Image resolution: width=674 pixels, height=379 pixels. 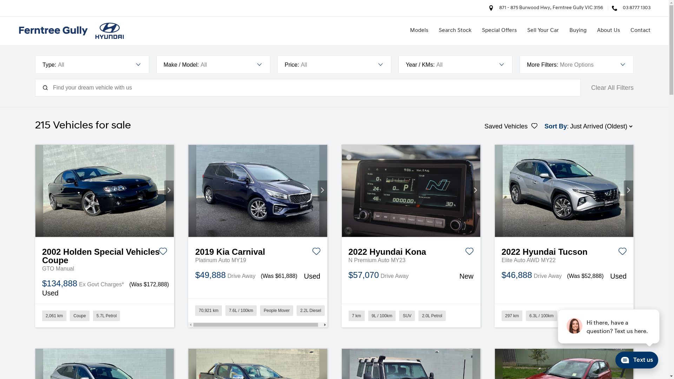 I want to click on Save Vehicle, so click(x=469, y=253).